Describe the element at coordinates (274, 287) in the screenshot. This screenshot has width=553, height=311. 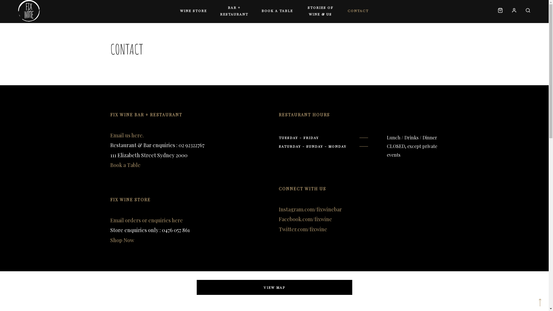
I see `VIEW MAP` at that location.